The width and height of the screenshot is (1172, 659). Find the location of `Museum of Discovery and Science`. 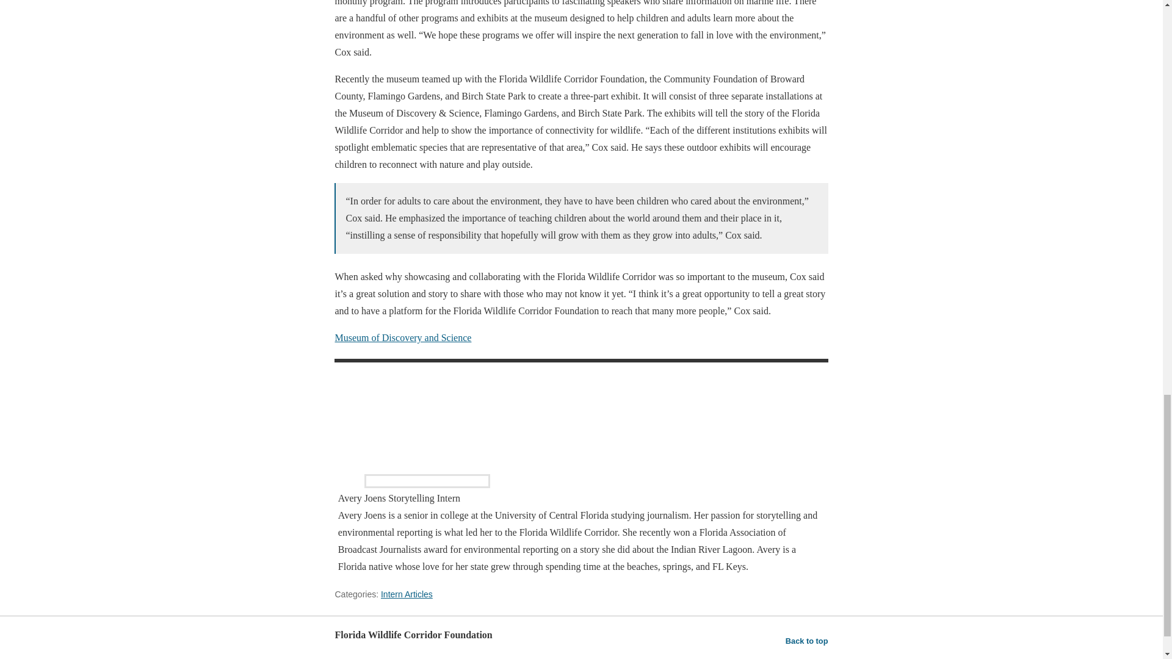

Museum of Discovery and Science is located at coordinates (402, 337).